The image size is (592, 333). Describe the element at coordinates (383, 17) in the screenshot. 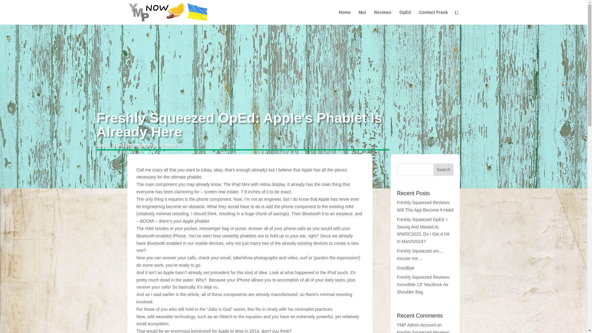

I see `Reviews` at that location.